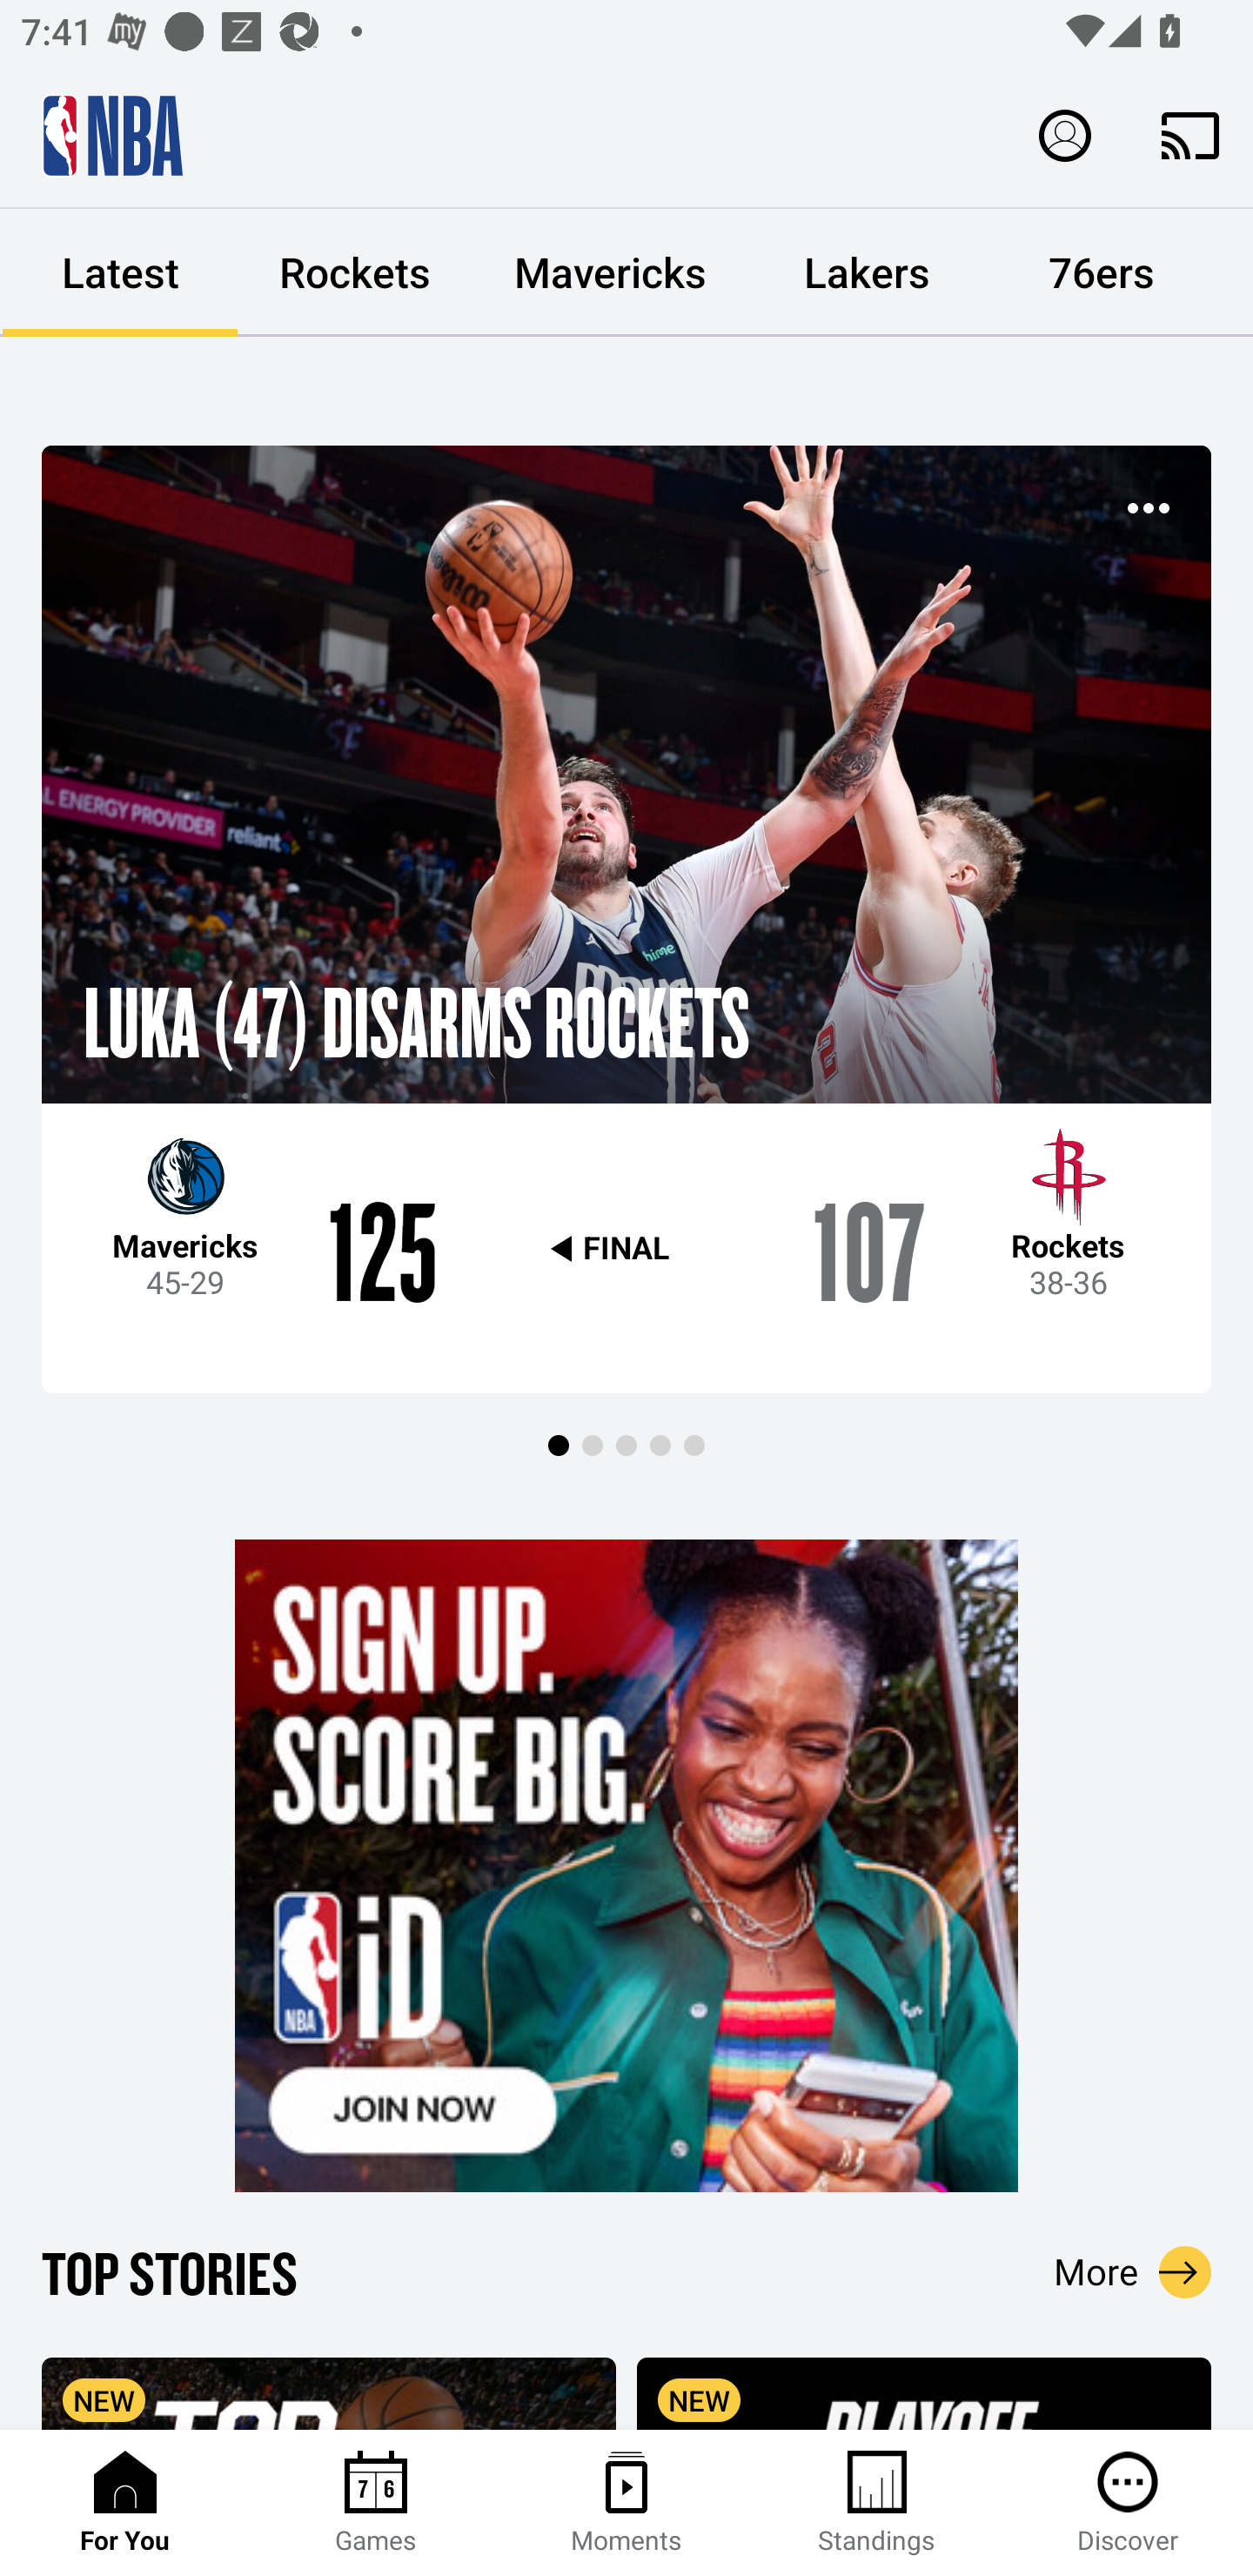 Image resolution: width=1253 pixels, height=2576 pixels. Describe the element at coordinates (626, 1866) in the screenshot. I see `g5nqqygr7owph` at that location.